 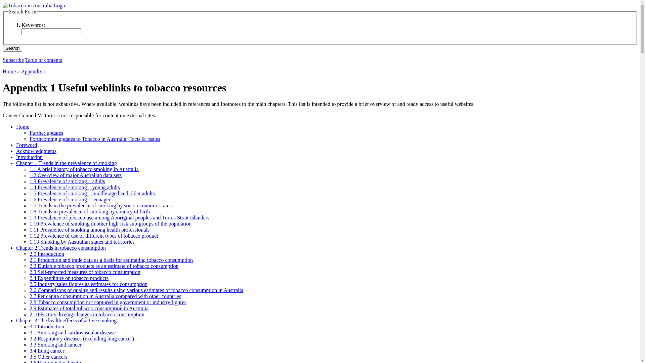 What do you see at coordinates (84, 169) in the screenshot?
I see `1.1 A brief history of tobacco smoking in Australia` at bounding box center [84, 169].